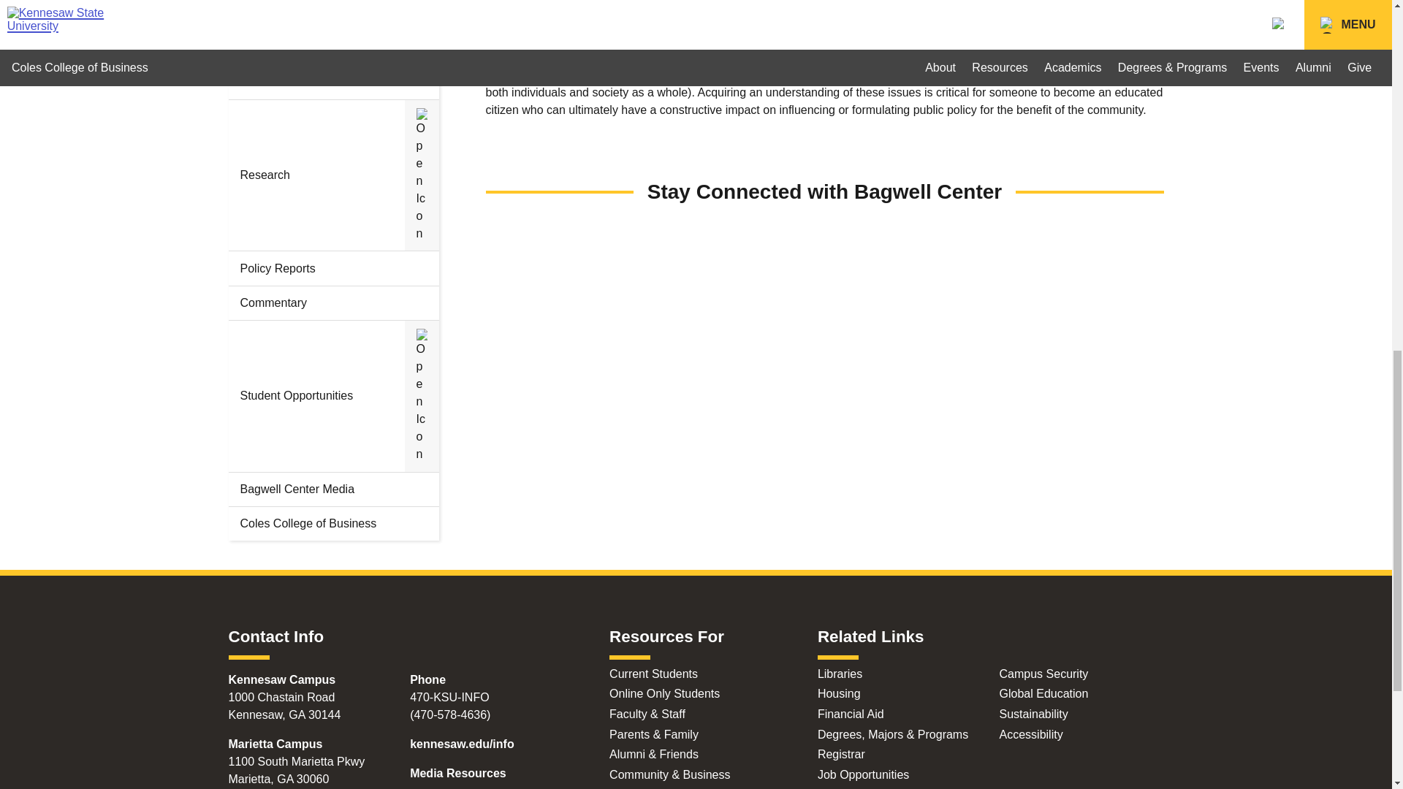 This screenshot has height=789, width=1403. I want to click on Twitter, so click(1051, 241).